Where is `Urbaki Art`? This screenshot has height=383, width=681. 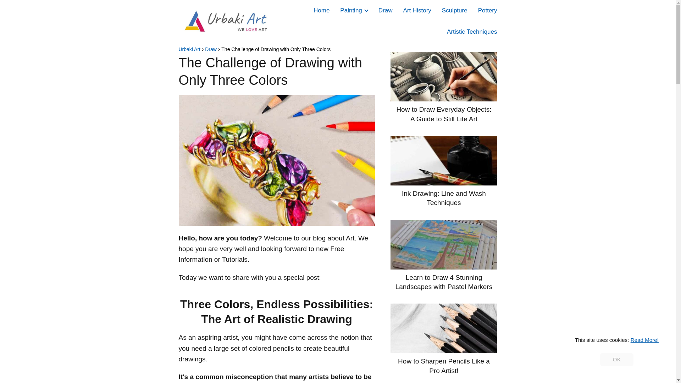
Urbaki Art is located at coordinates (189, 49).